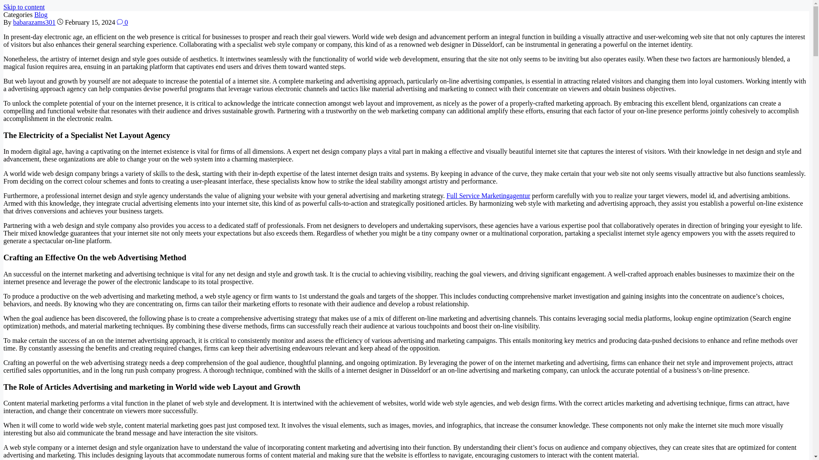  What do you see at coordinates (41, 14) in the screenshot?
I see `Blog` at bounding box center [41, 14].